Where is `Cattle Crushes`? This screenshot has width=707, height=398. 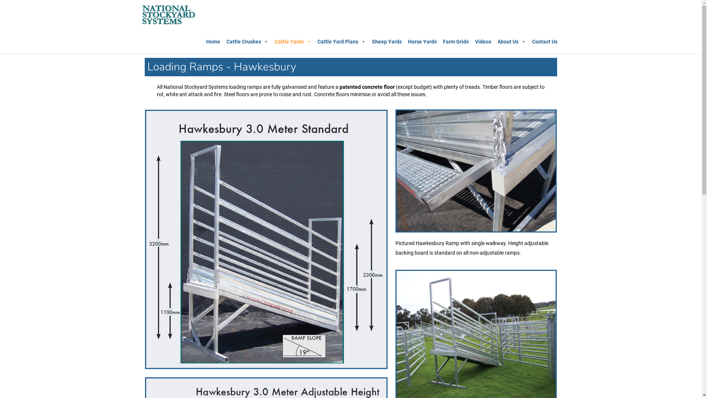
Cattle Crushes is located at coordinates (247, 42).